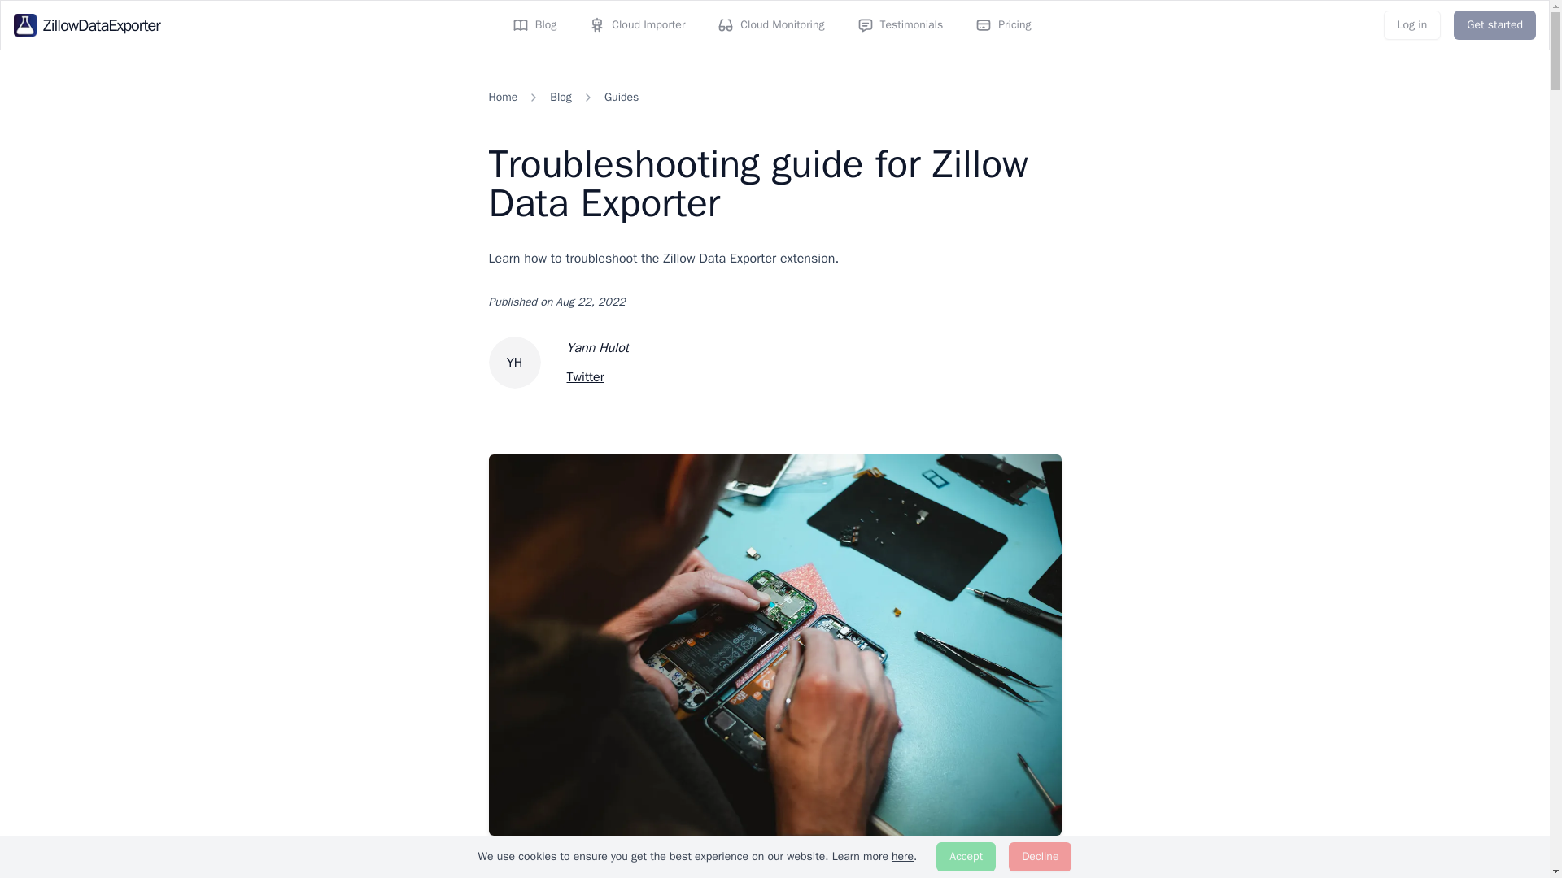  I want to click on Pricing, so click(1002, 24).